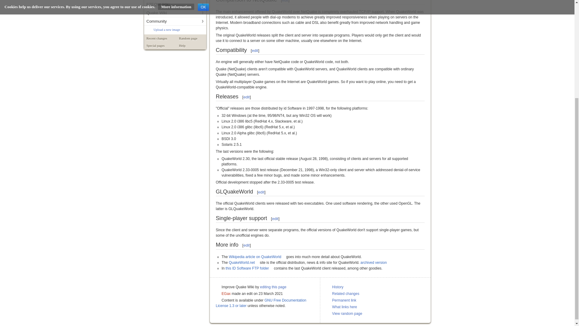  Describe the element at coordinates (249, 268) in the screenshot. I see `this ID Software FTP folder` at that location.